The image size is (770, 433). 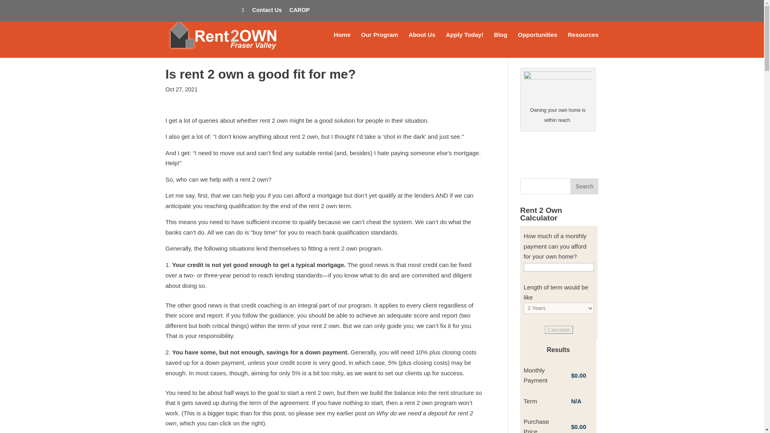 What do you see at coordinates (422, 45) in the screenshot?
I see `About Us` at bounding box center [422, 45].